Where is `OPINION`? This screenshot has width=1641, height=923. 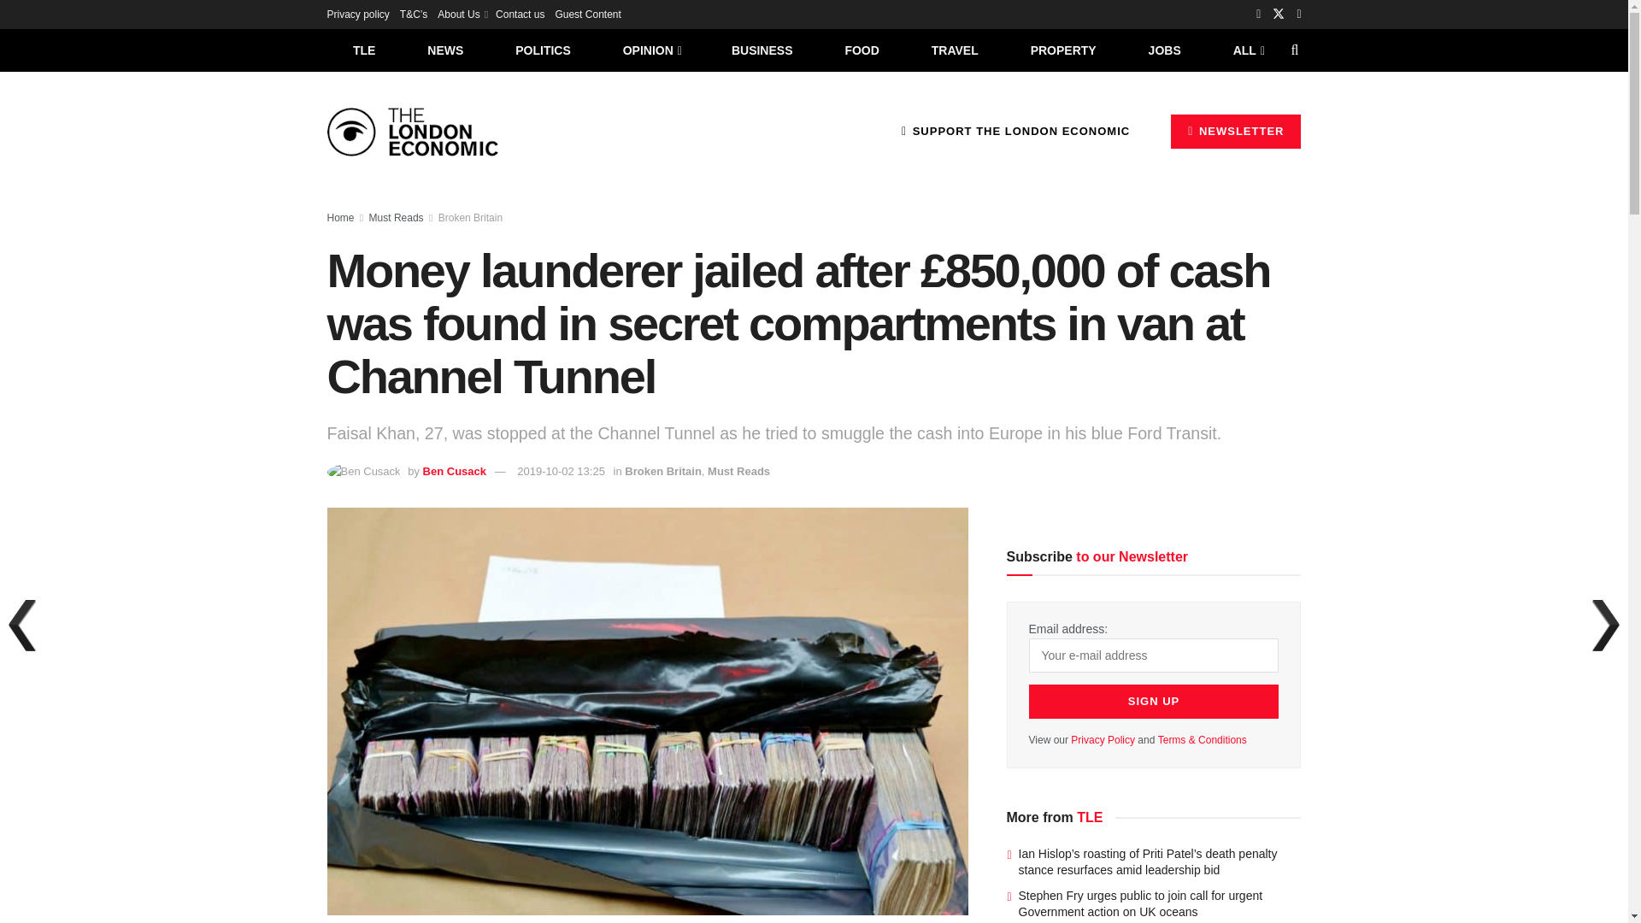 OPINION is located at coordinates (651, 50).